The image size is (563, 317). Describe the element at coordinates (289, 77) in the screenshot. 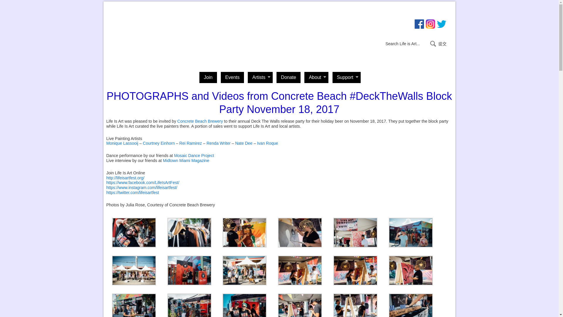

I see `Donate` at that location.